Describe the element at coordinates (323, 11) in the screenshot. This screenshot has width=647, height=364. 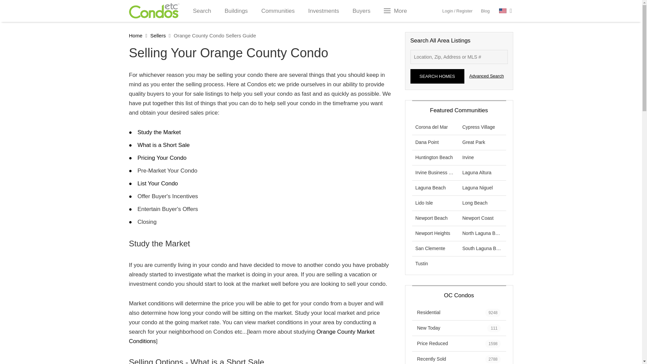
I see `Investments` at that location.